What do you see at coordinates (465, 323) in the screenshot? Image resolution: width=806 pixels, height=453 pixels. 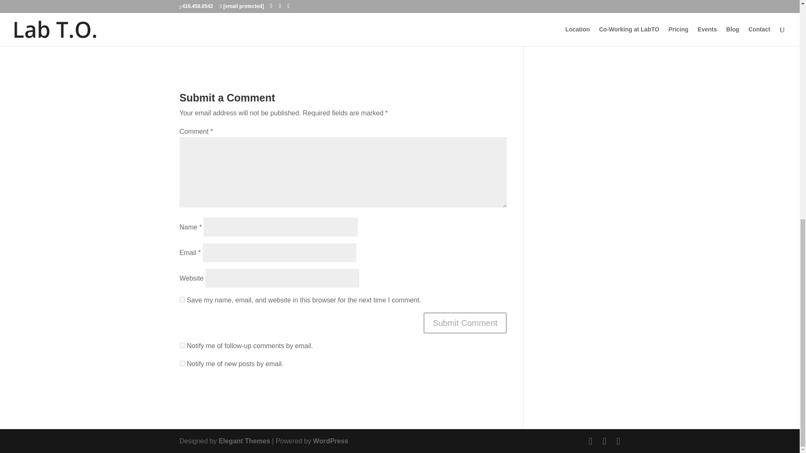 I see `Submit Comment` at bounding box center [465, 323].